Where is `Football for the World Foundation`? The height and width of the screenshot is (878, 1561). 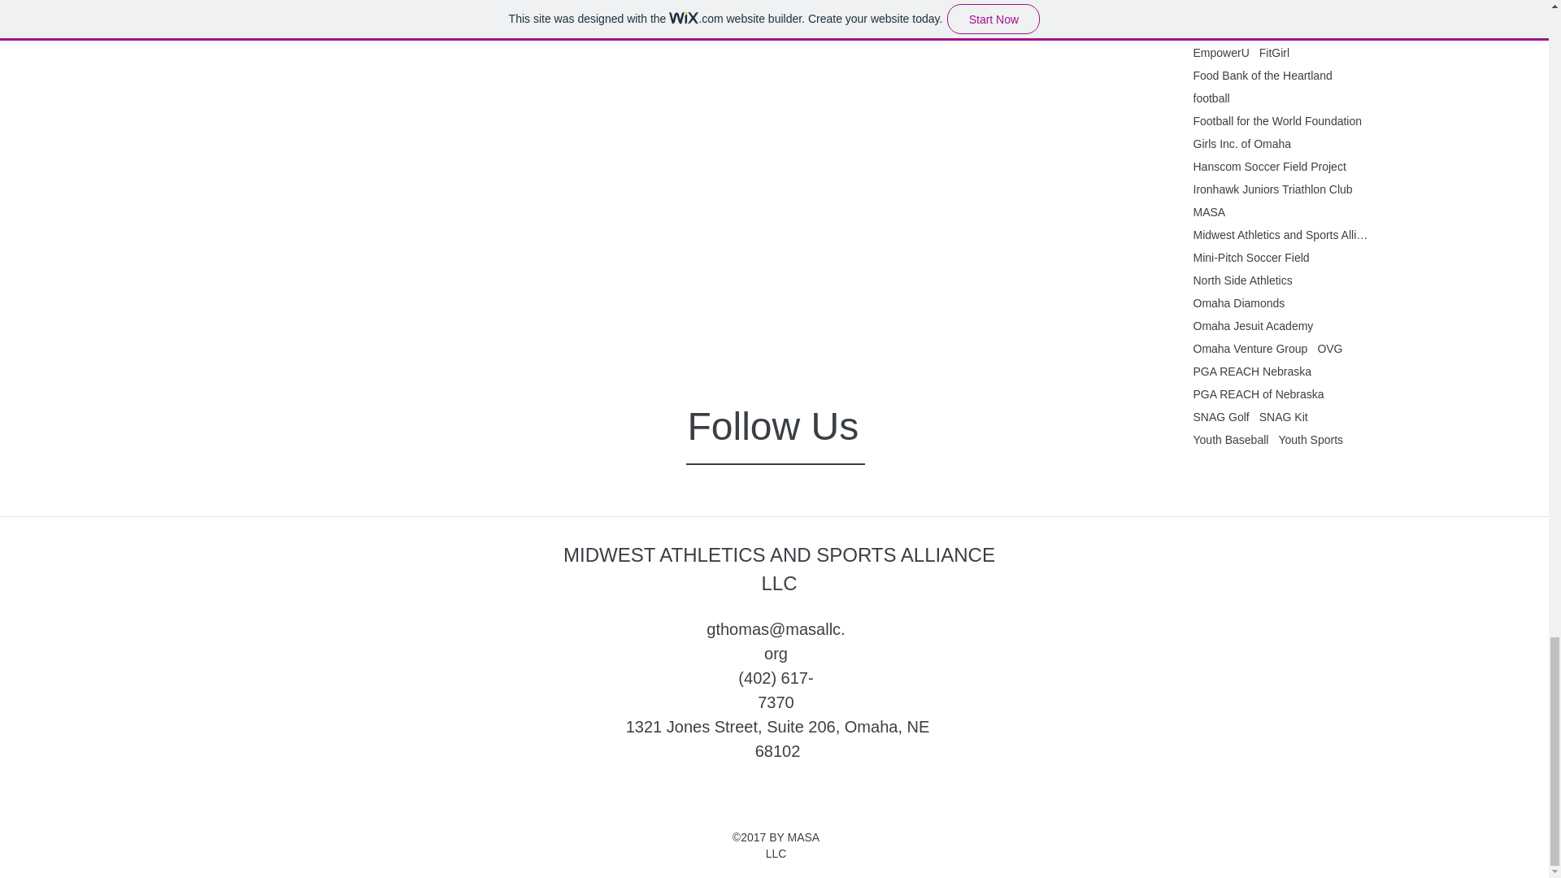
Football for the World Foundation is located at coordinates (1278, 120).